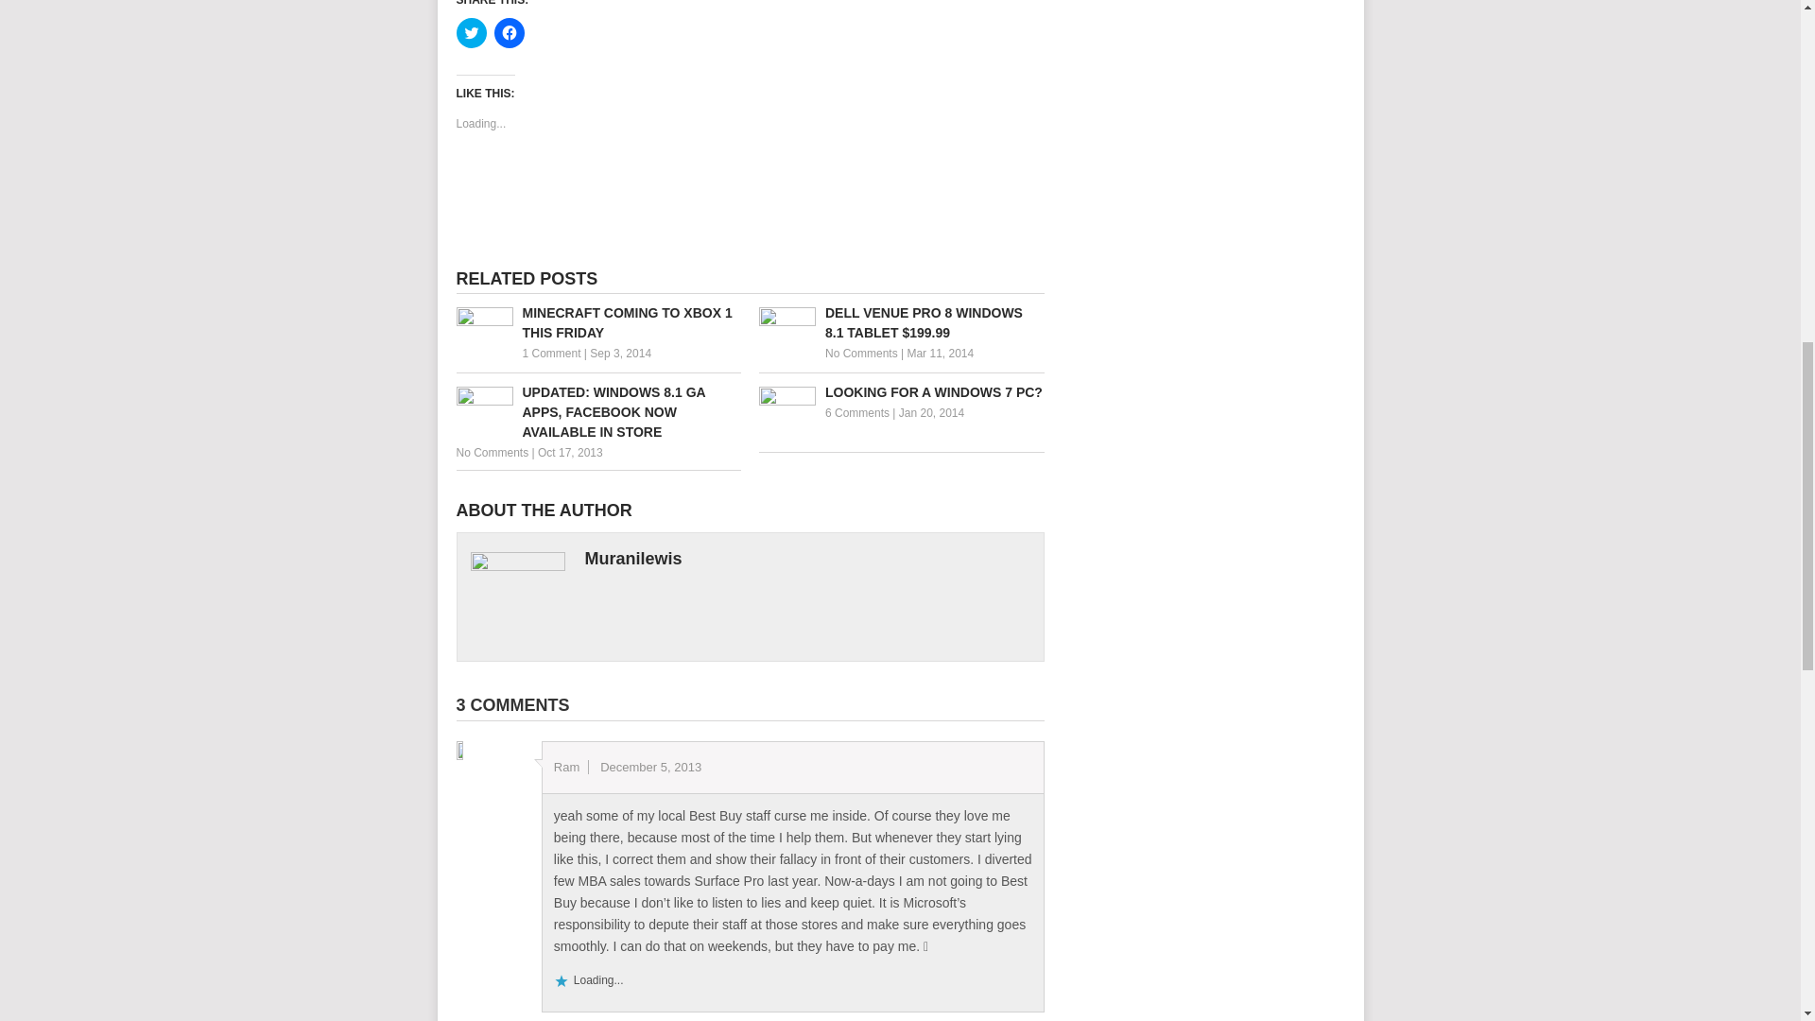  What do you see at coordinates (856, 412) in the screenshot?
I see `6 Comments` at bounding box center [856, 412].